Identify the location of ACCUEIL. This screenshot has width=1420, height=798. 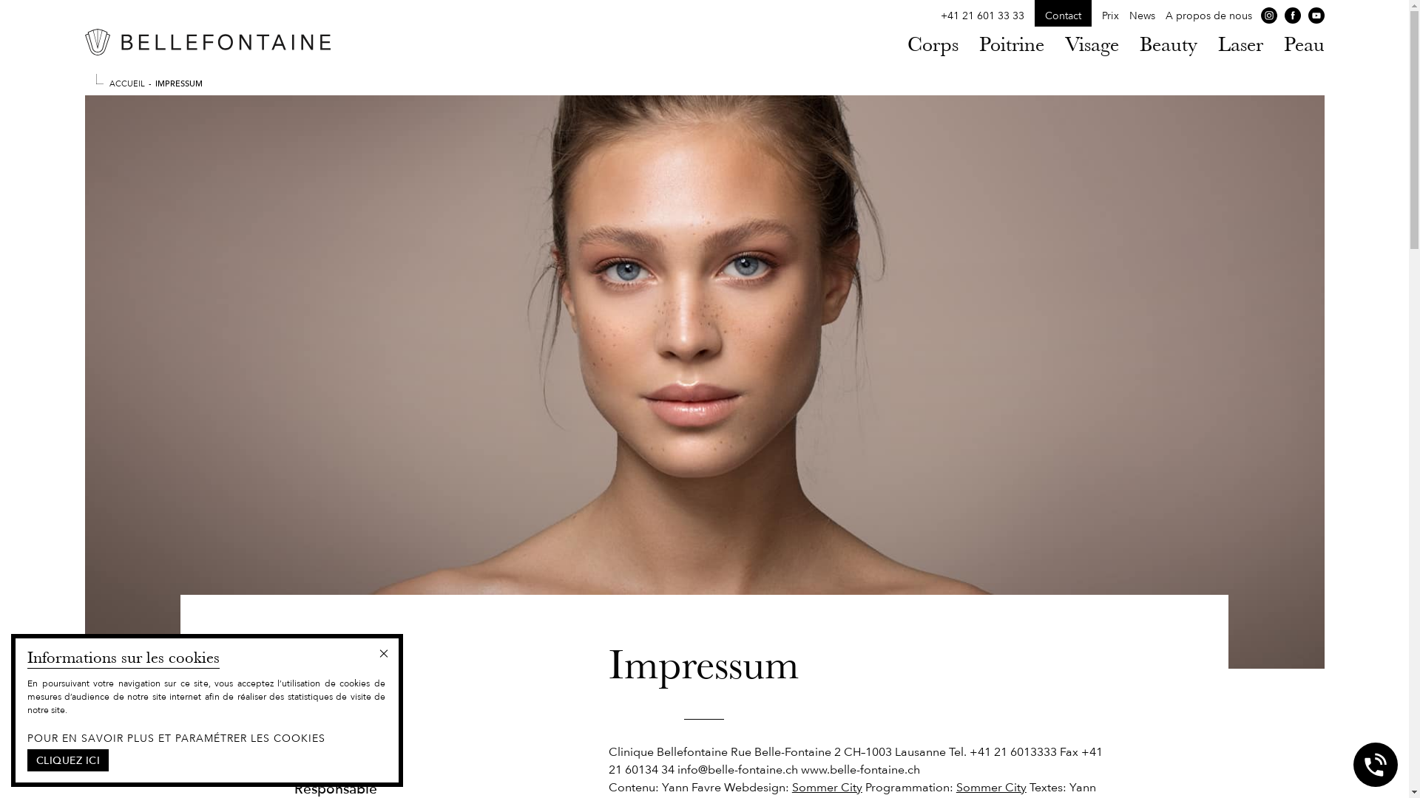
(127, 83).